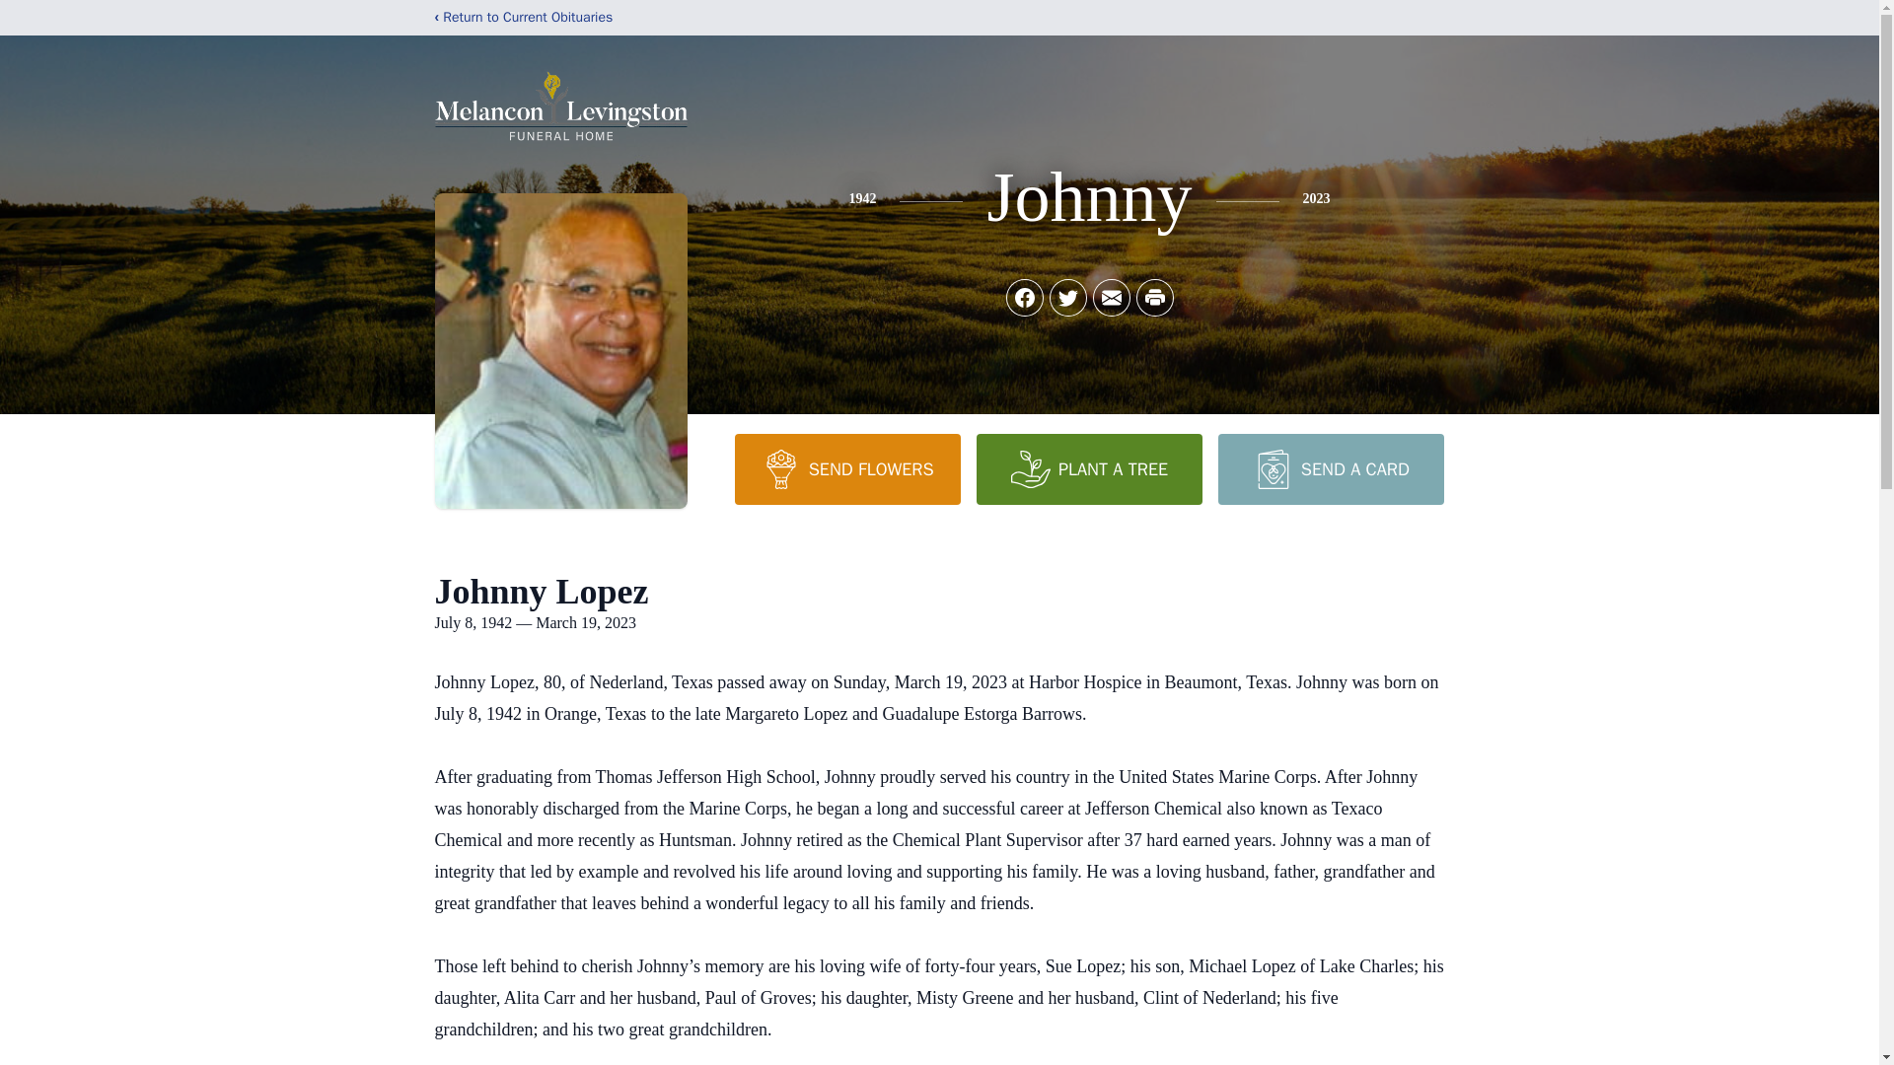  I want to click on PLANT A TREE, so click(1089, 468).